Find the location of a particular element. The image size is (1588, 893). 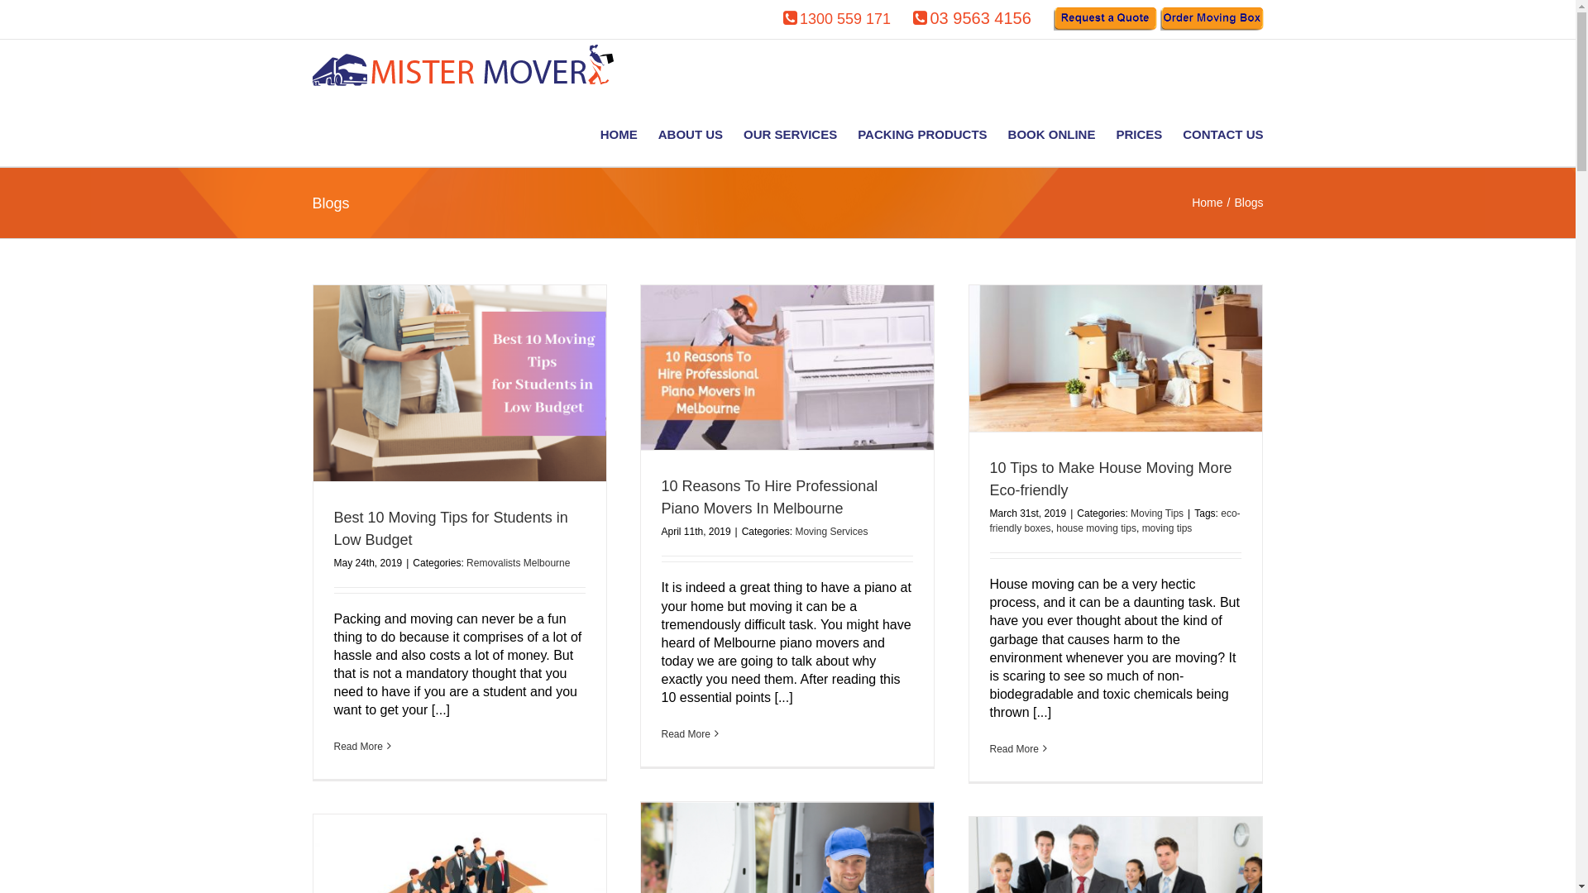

Moving Services is located at coordinates (831, 532).